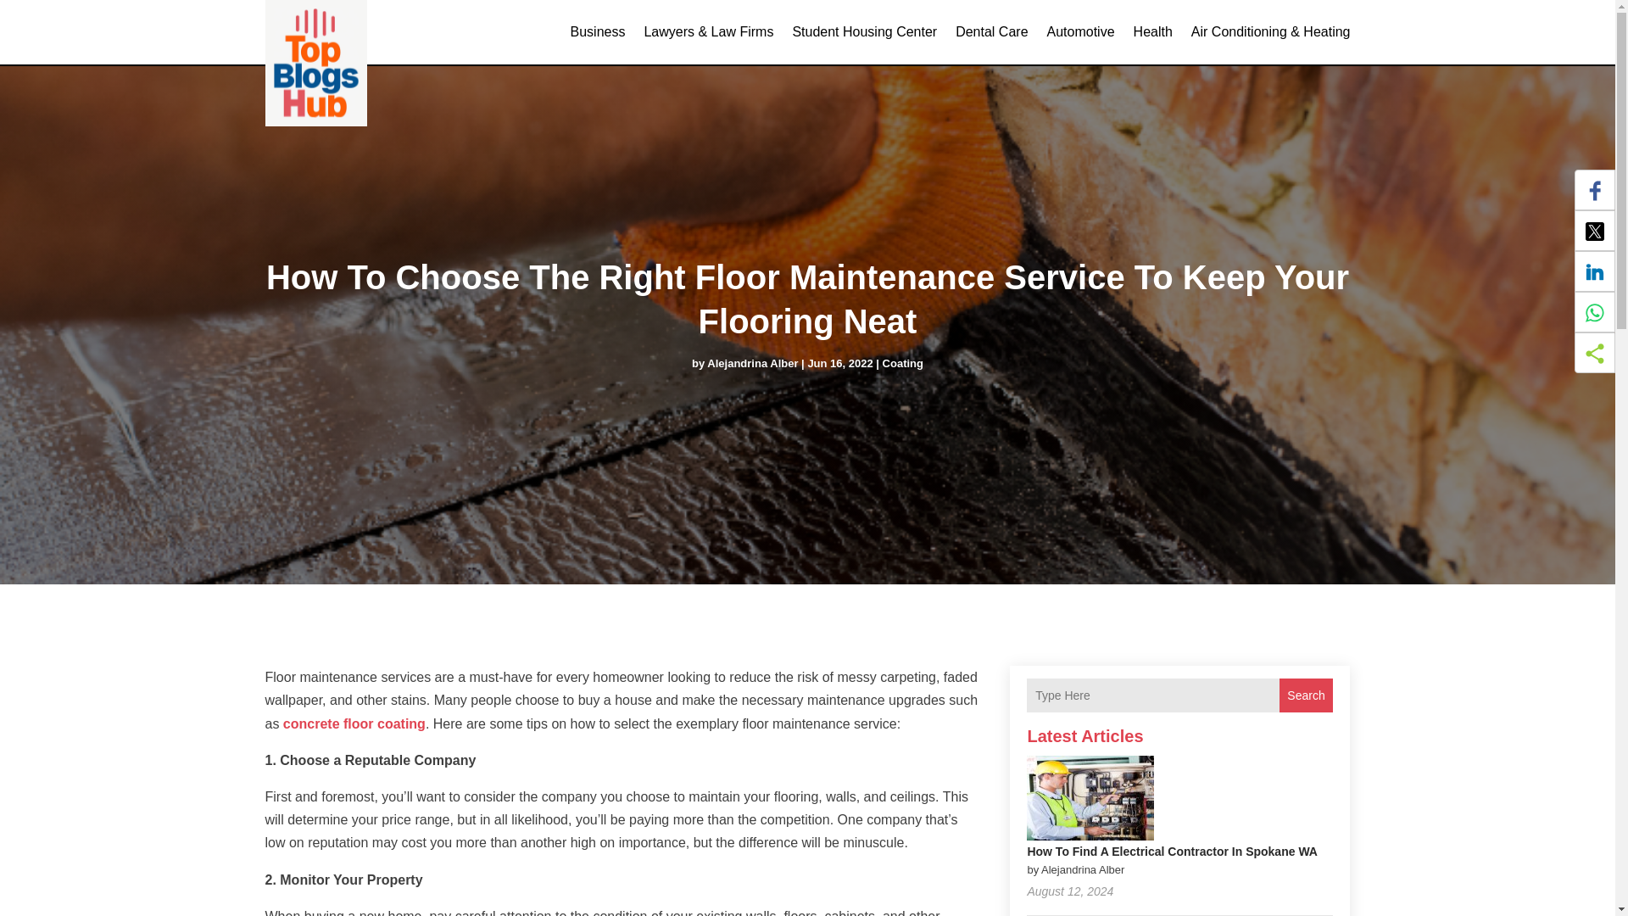 This screenshot has height=916, width=1628. Describe the element at coordinates (751, 363) in the screenshot. I see `Posts by Alejandrina Alber` at that location.